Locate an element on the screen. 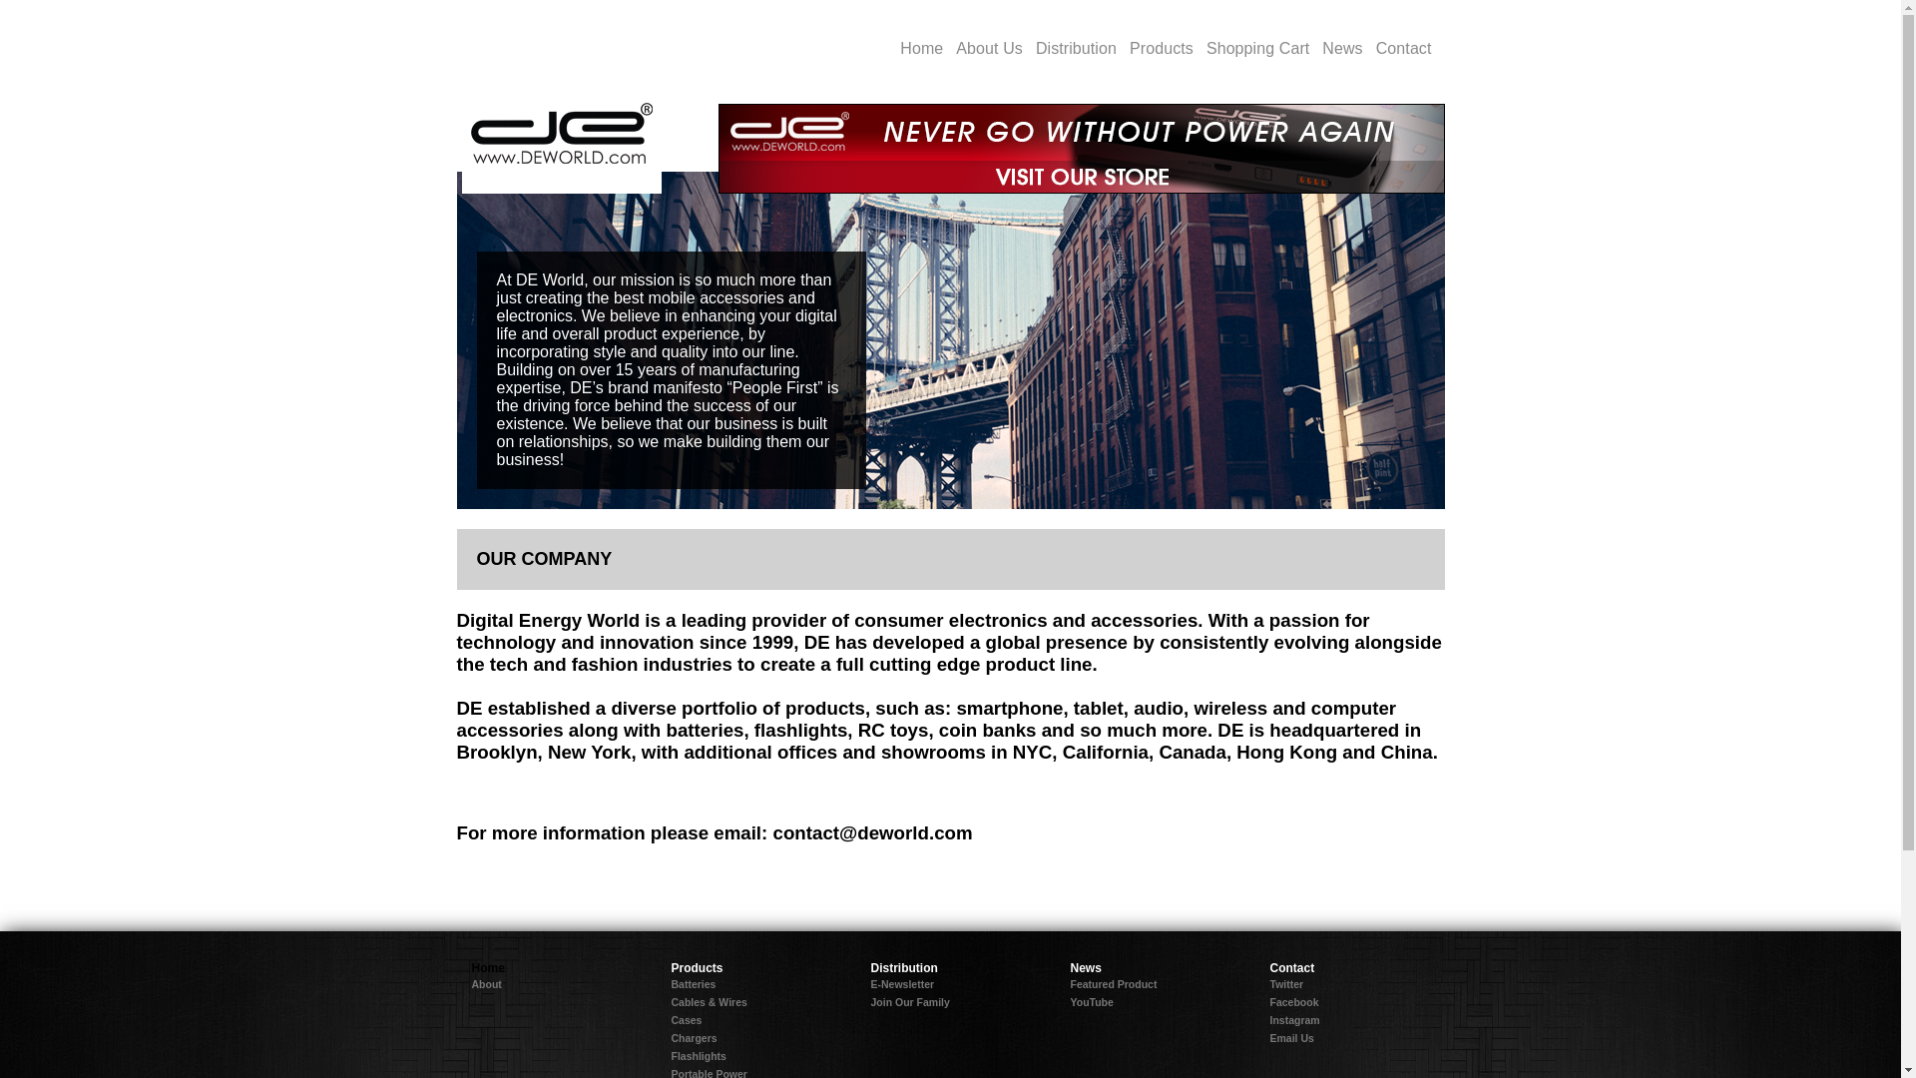 This screenshot has height=1078, width=1916. About is located at coordinates (485, 984).